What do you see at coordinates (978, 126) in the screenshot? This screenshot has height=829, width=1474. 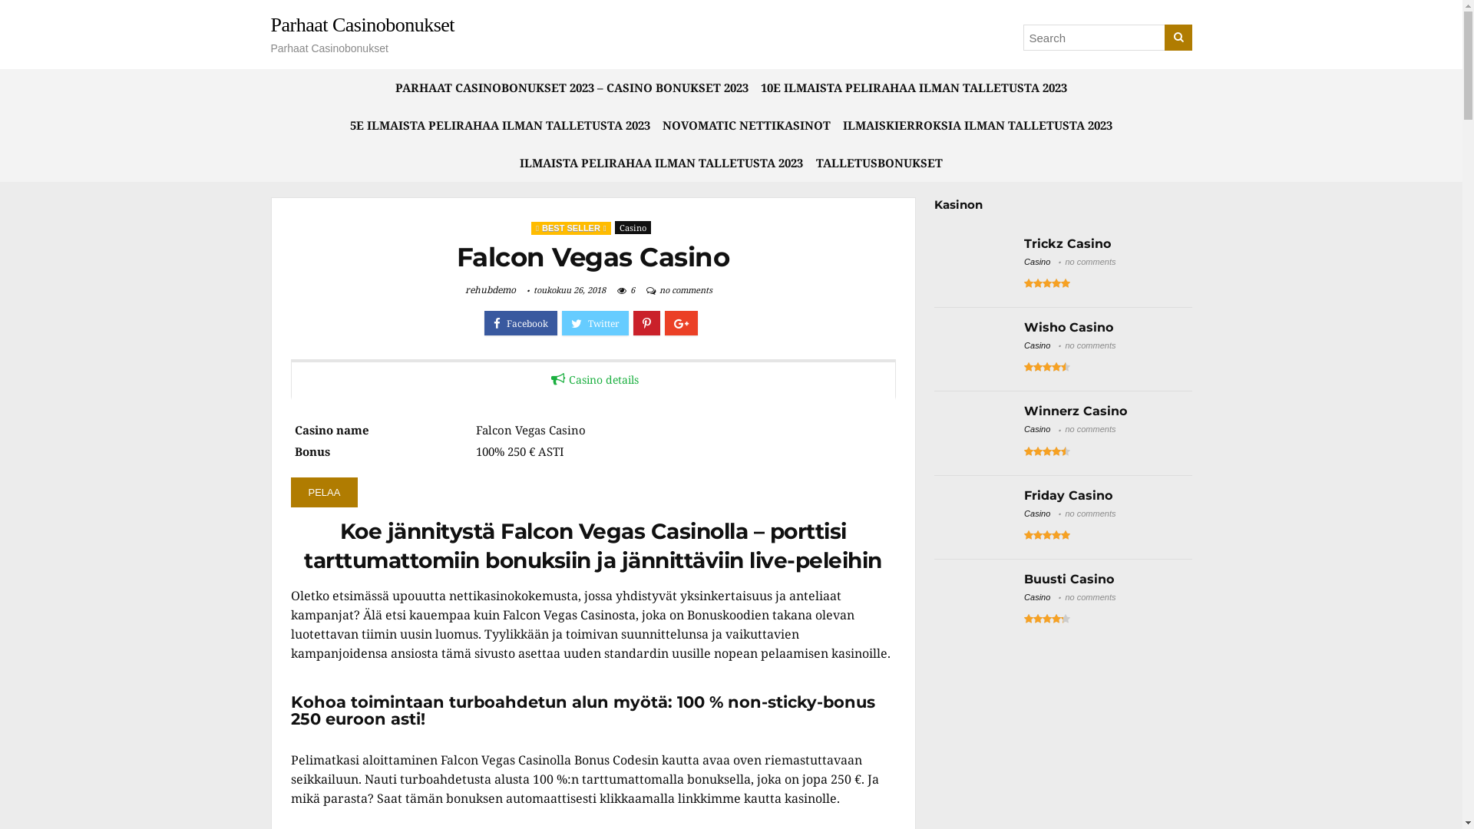 I see `ILMAISKIERROKSIA ILMAN TALLETUSTA 2023` at bounding box center [978, 126].